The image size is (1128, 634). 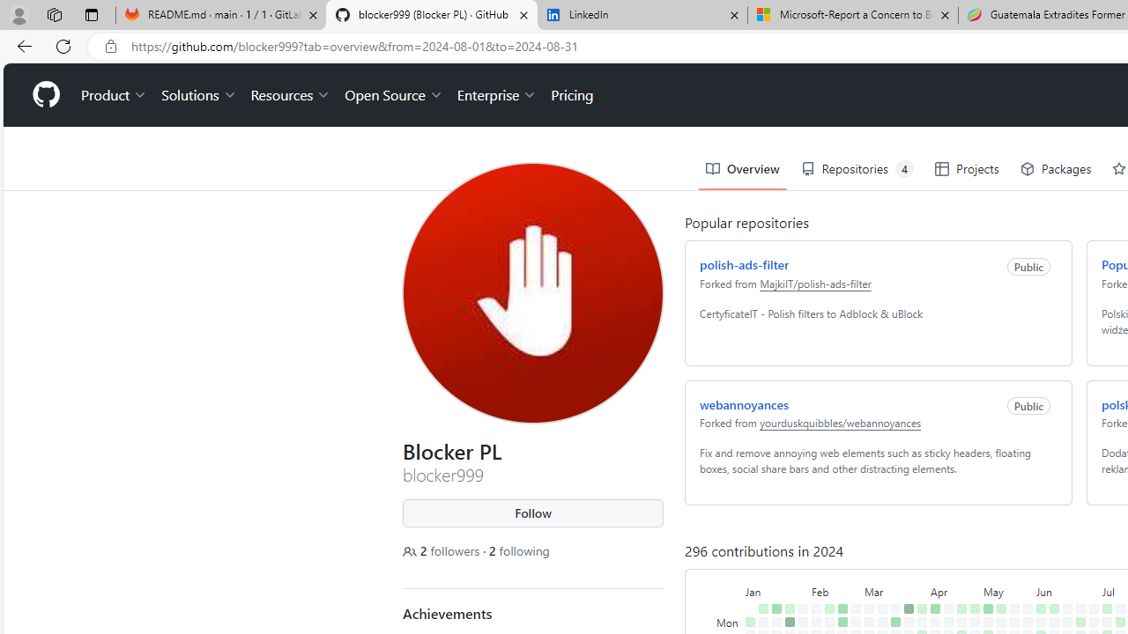 What do you see at coordinates (815, 283) in the screenshot?
I see `MajkiIT/polish-ads-filter` at bounding box center [815, 283].